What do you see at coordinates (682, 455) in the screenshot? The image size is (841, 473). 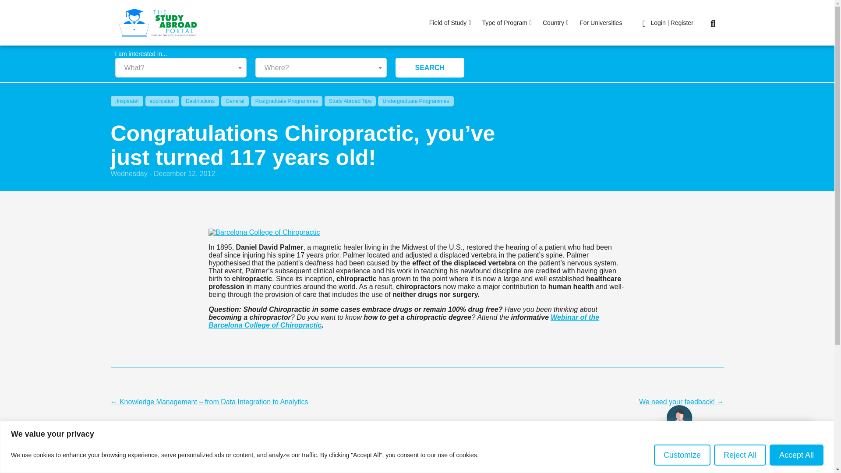 I see `Customize` at bounding box center [682, 455].